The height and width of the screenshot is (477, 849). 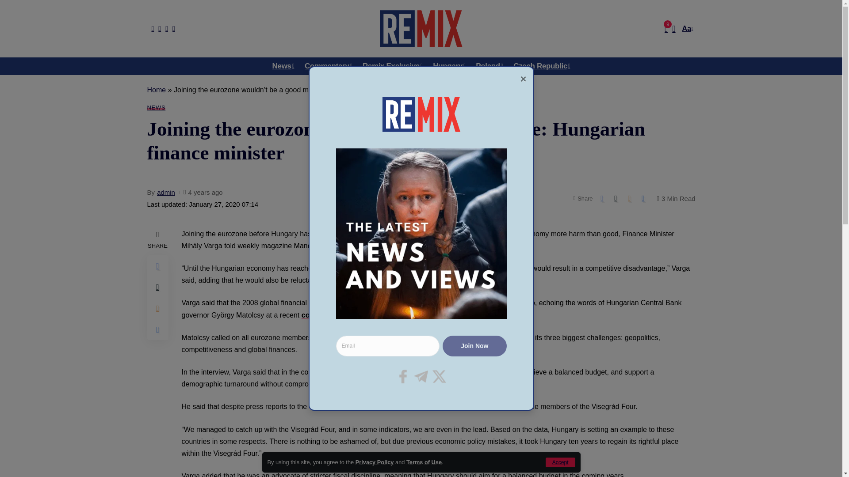 What do you see at coordinates (375, 462) in the screenshot?
I see `Privacy Policy` at bounding box center [375, 462].